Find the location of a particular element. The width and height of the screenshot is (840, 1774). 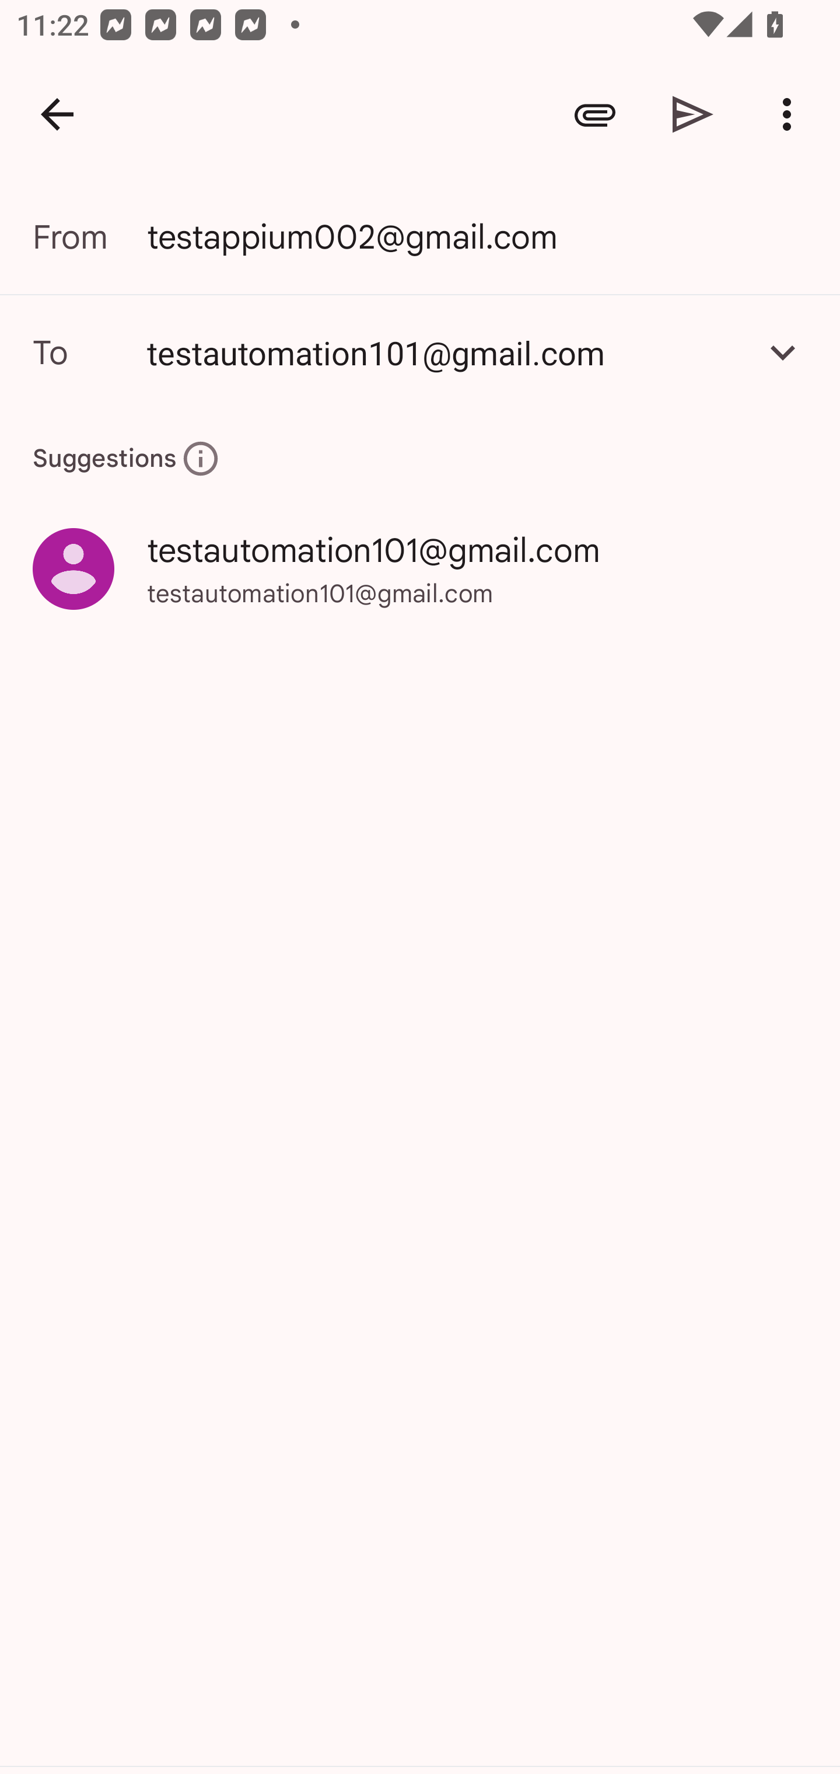

More options is located at coordinates (791, 114).